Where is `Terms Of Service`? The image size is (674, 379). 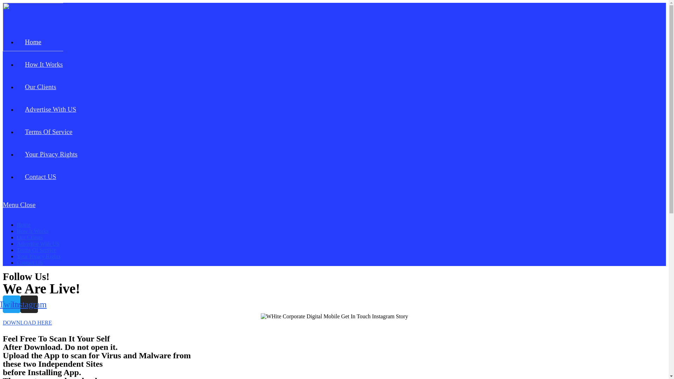
Terms Of Service is located at coordinates (48, 132).